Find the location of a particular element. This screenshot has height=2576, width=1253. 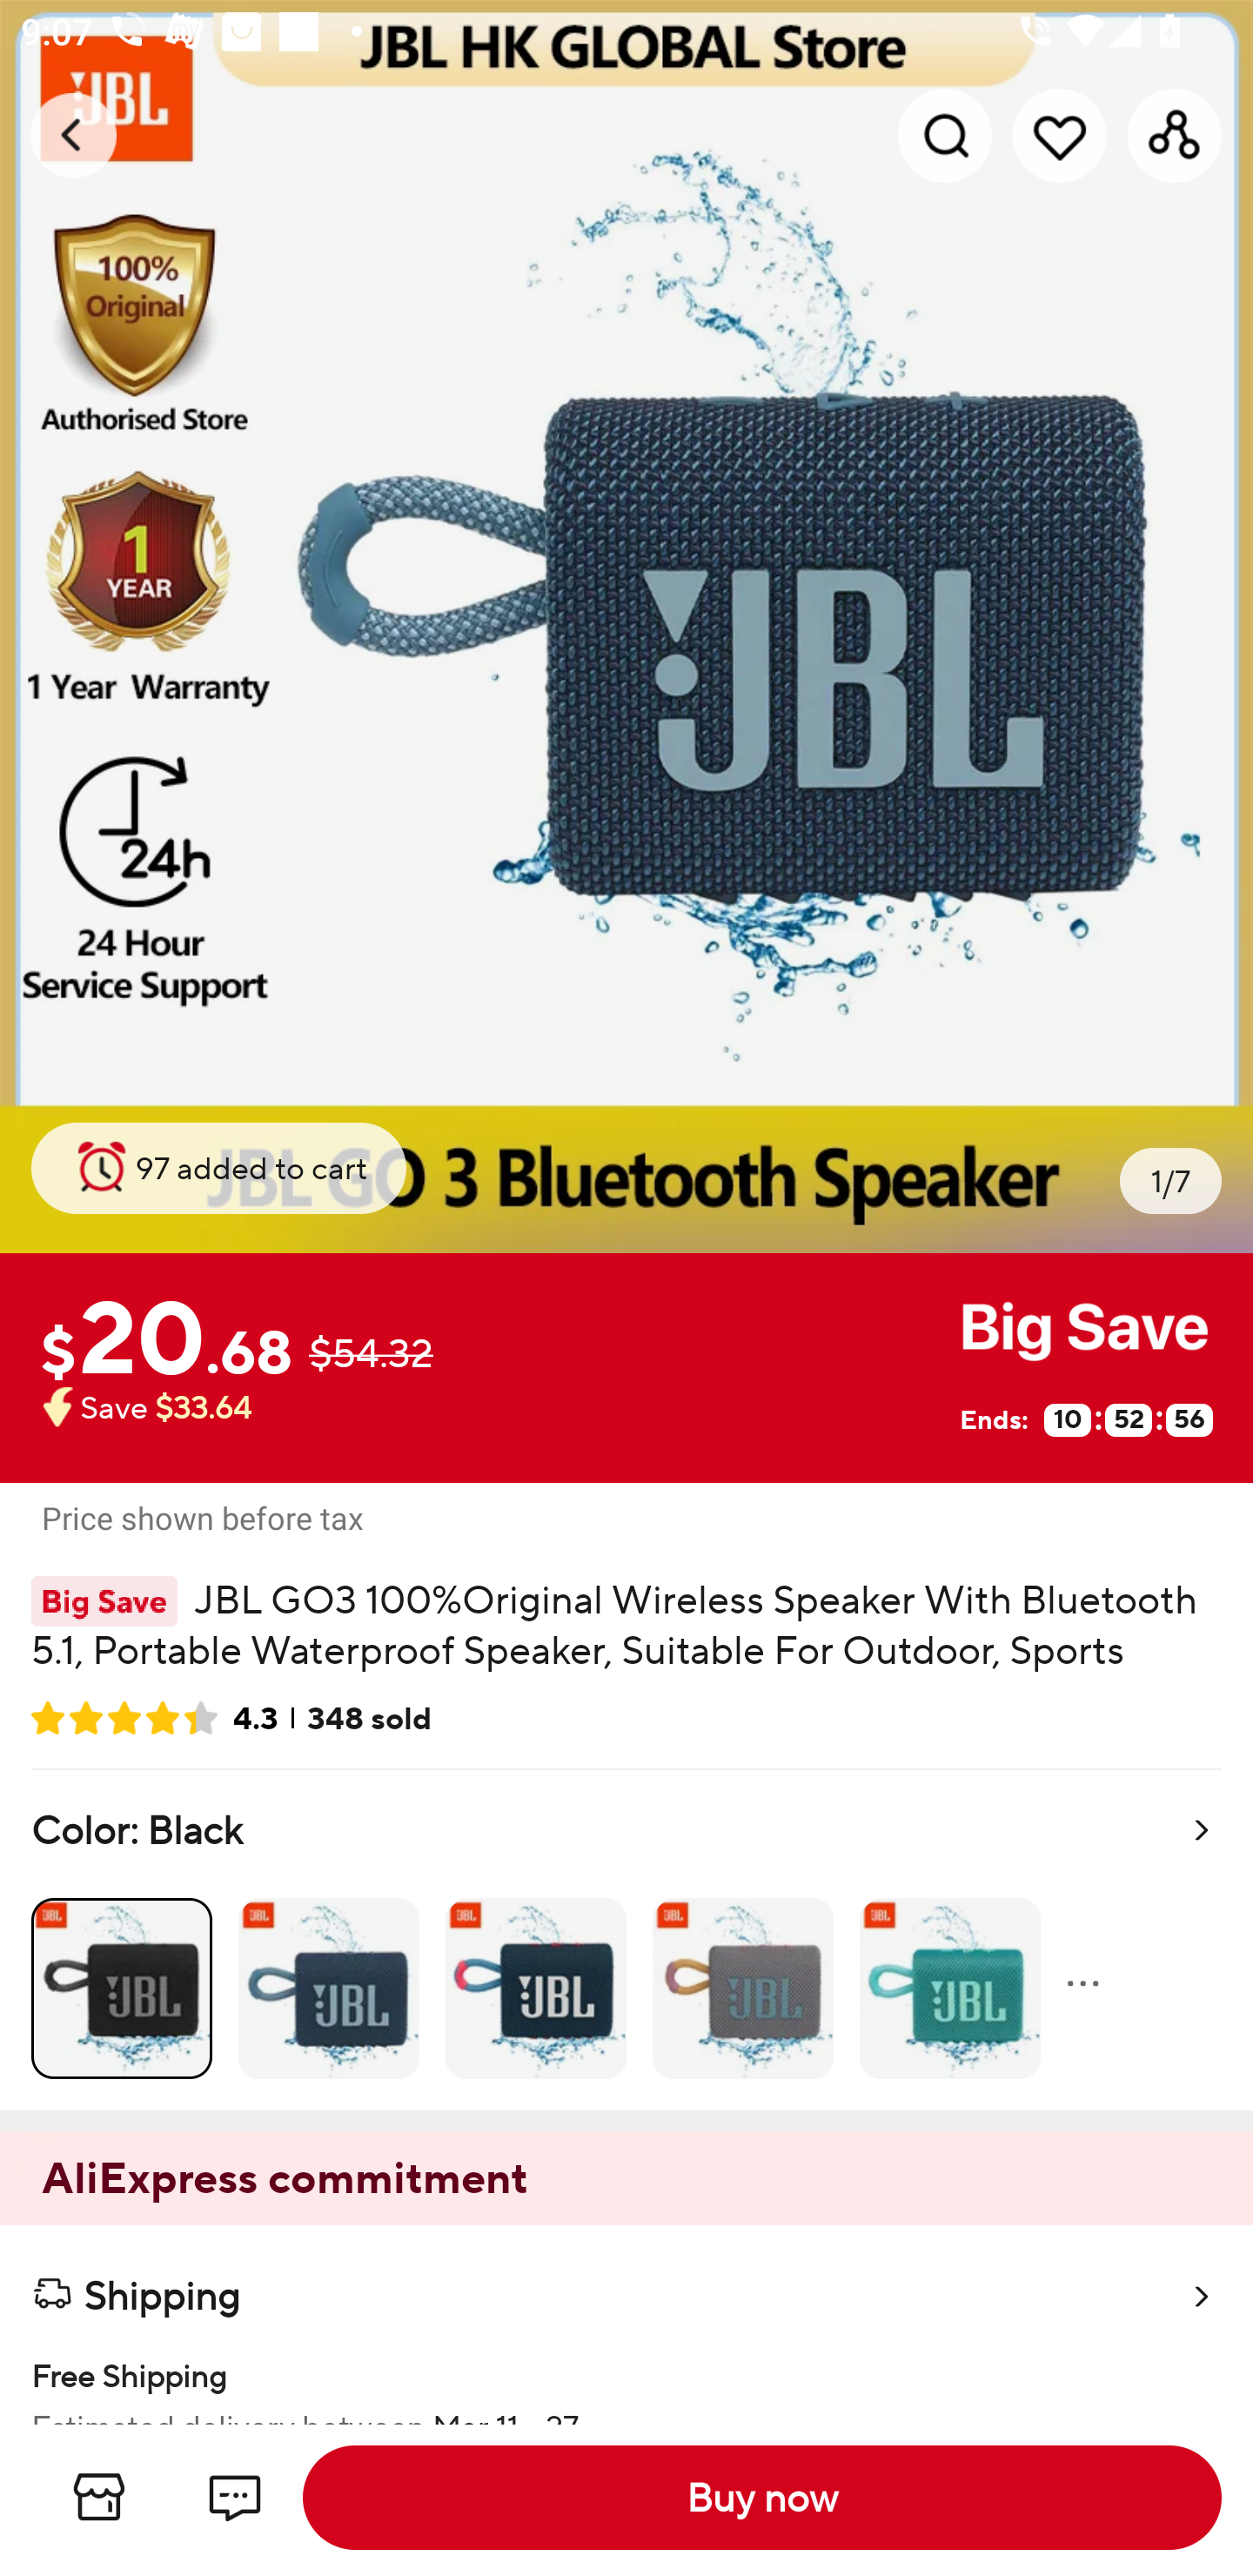

Navigate up is located at coordinates (73, 135).